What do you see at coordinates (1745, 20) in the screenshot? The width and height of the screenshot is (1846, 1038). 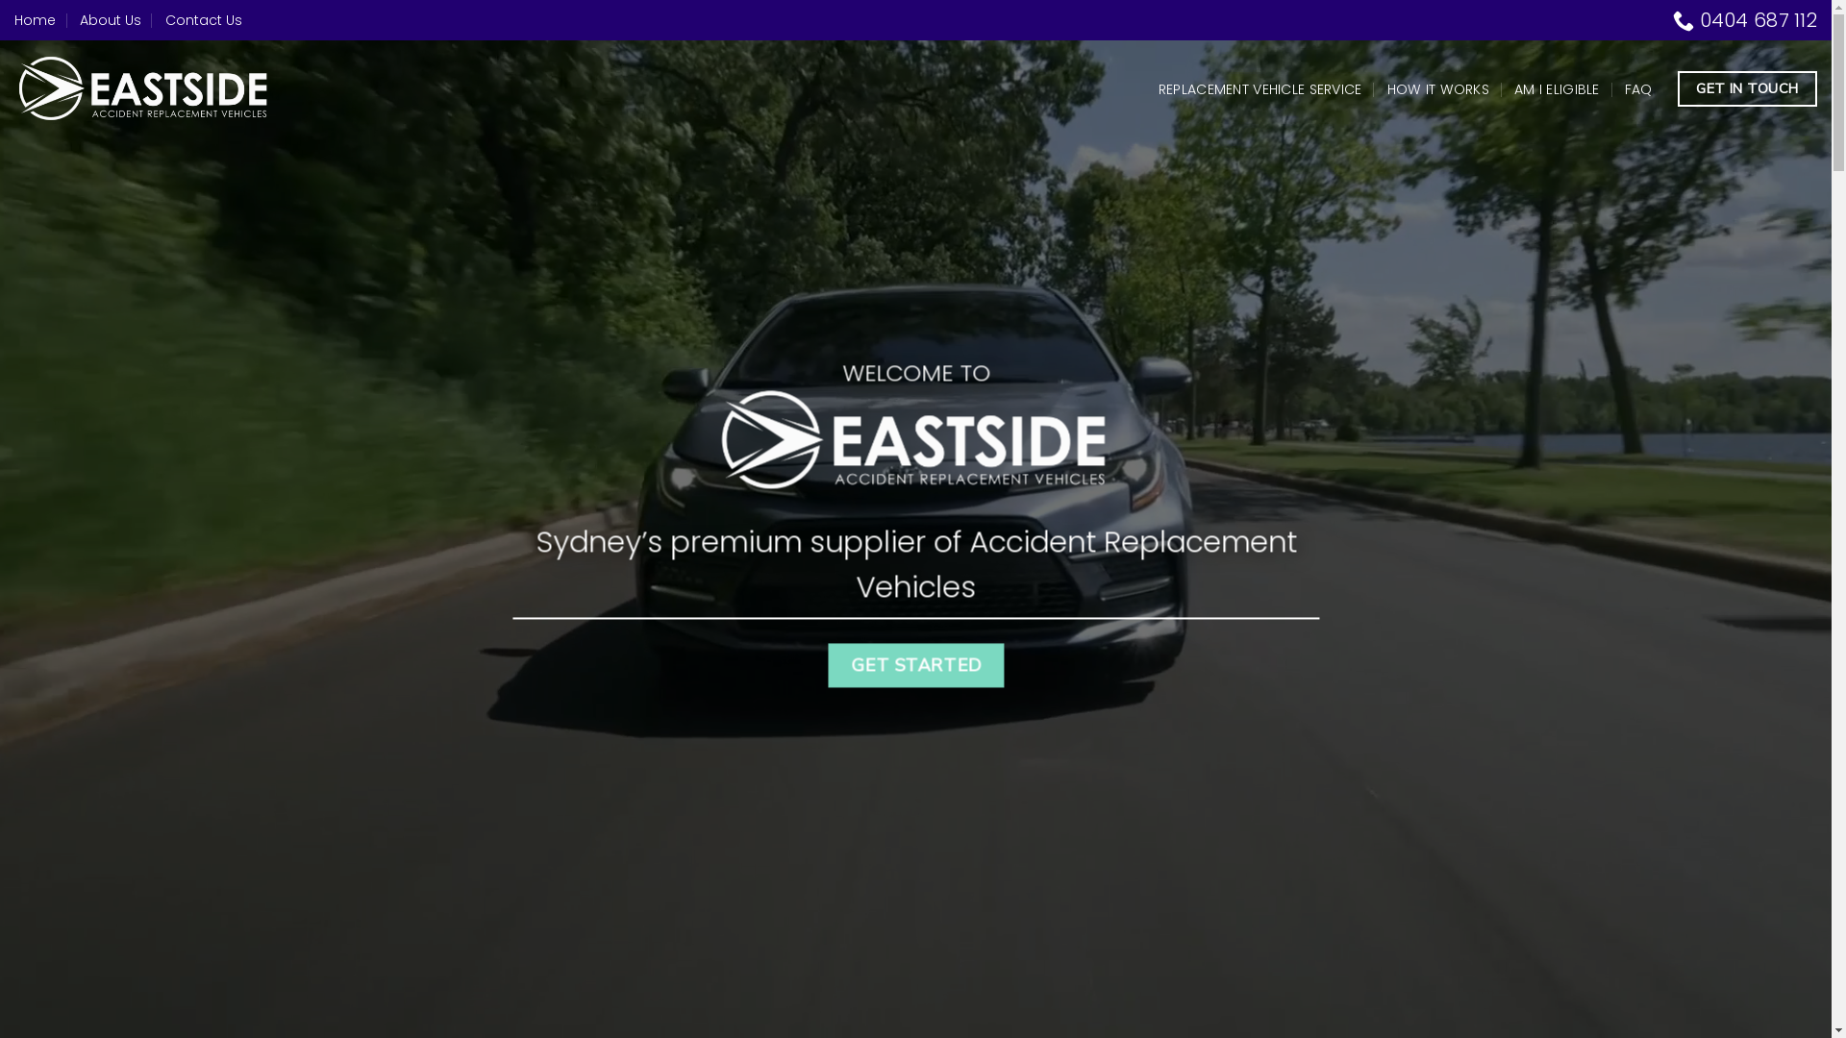 I see `0404 687 112` at bounding box center [1745, 20].